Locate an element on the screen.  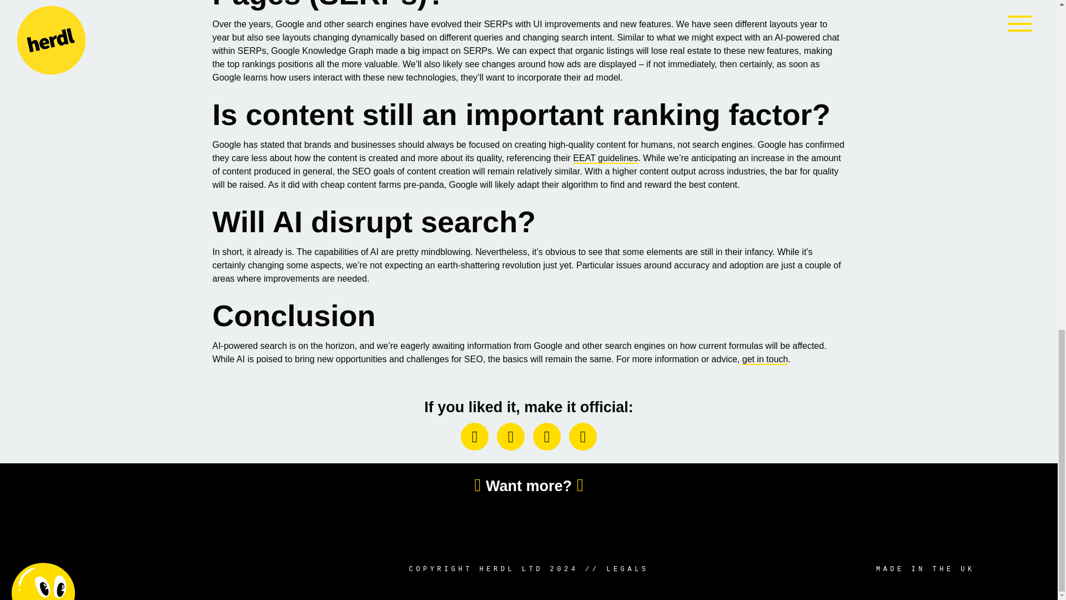
LEGALS is located at coordinates (627, 569).